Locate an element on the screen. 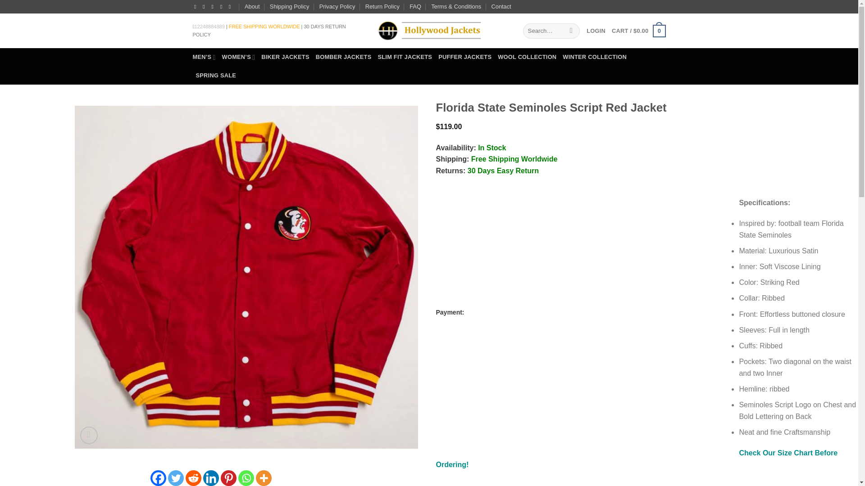 The height and width of the screenshot is (486, 865). Return Policy is located at coordinates (382, 7).